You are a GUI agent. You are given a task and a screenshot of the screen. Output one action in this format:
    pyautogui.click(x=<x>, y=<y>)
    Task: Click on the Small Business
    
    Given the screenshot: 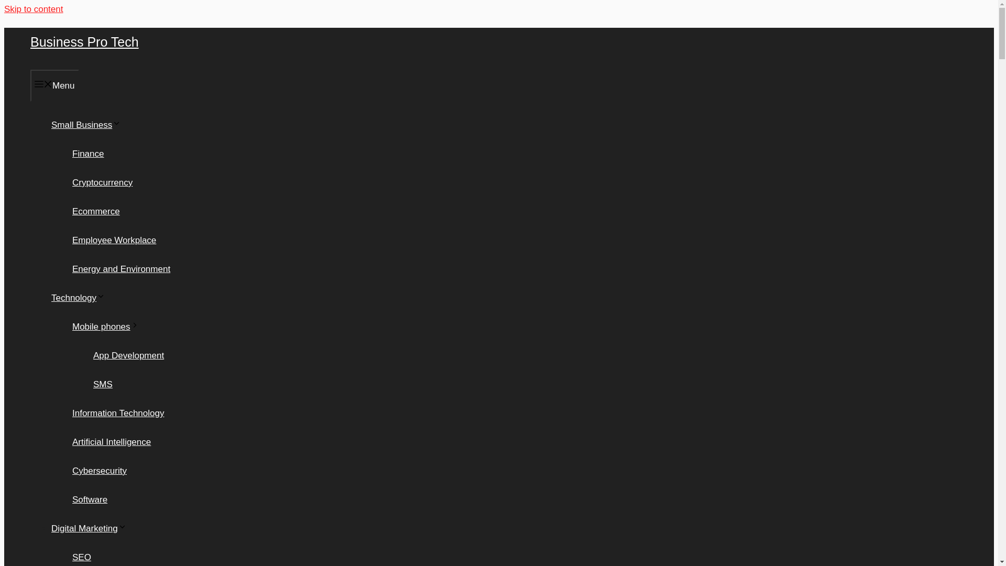 What is the action you would take?
    pyautogui.click(x=86, y=125)
    